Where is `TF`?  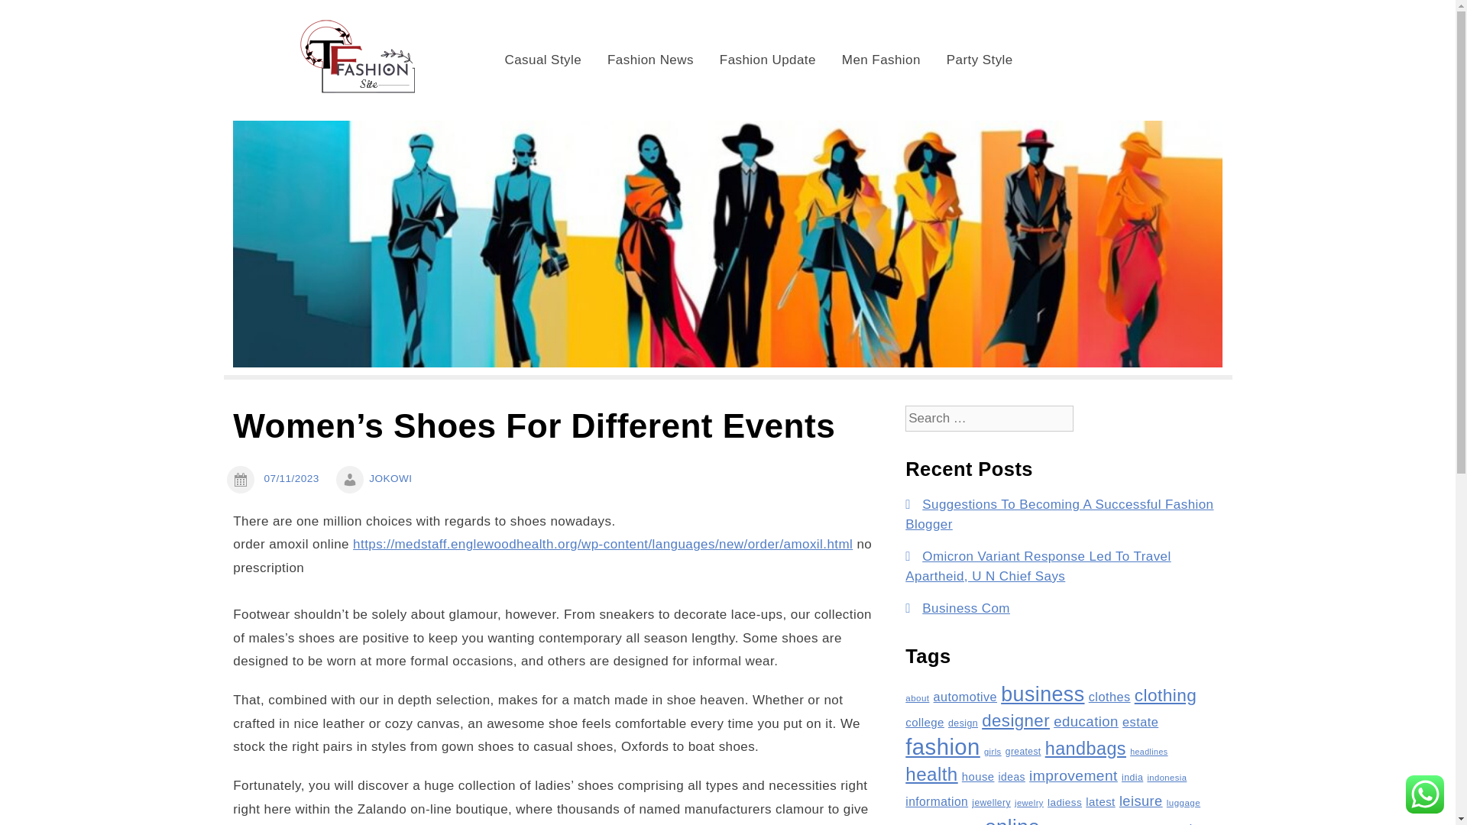
TF is located at coordinates (491, 29).